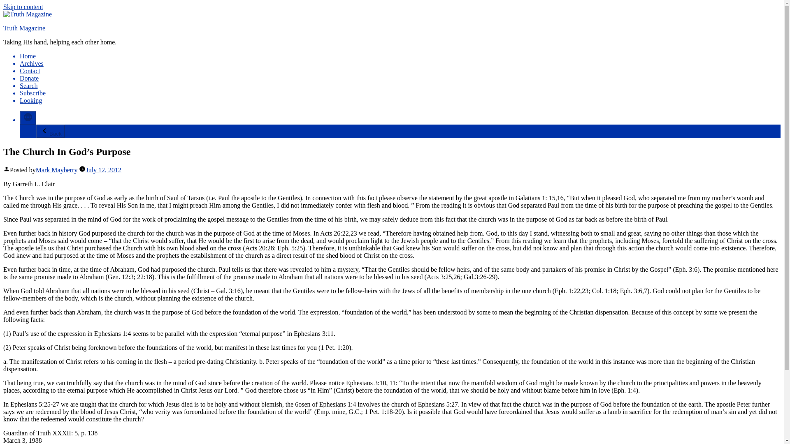 This screenshot has height=444, width=790. Describe the element at coordinates (24, 28) in the screenshot. I see `Truth Magazine` at that location.